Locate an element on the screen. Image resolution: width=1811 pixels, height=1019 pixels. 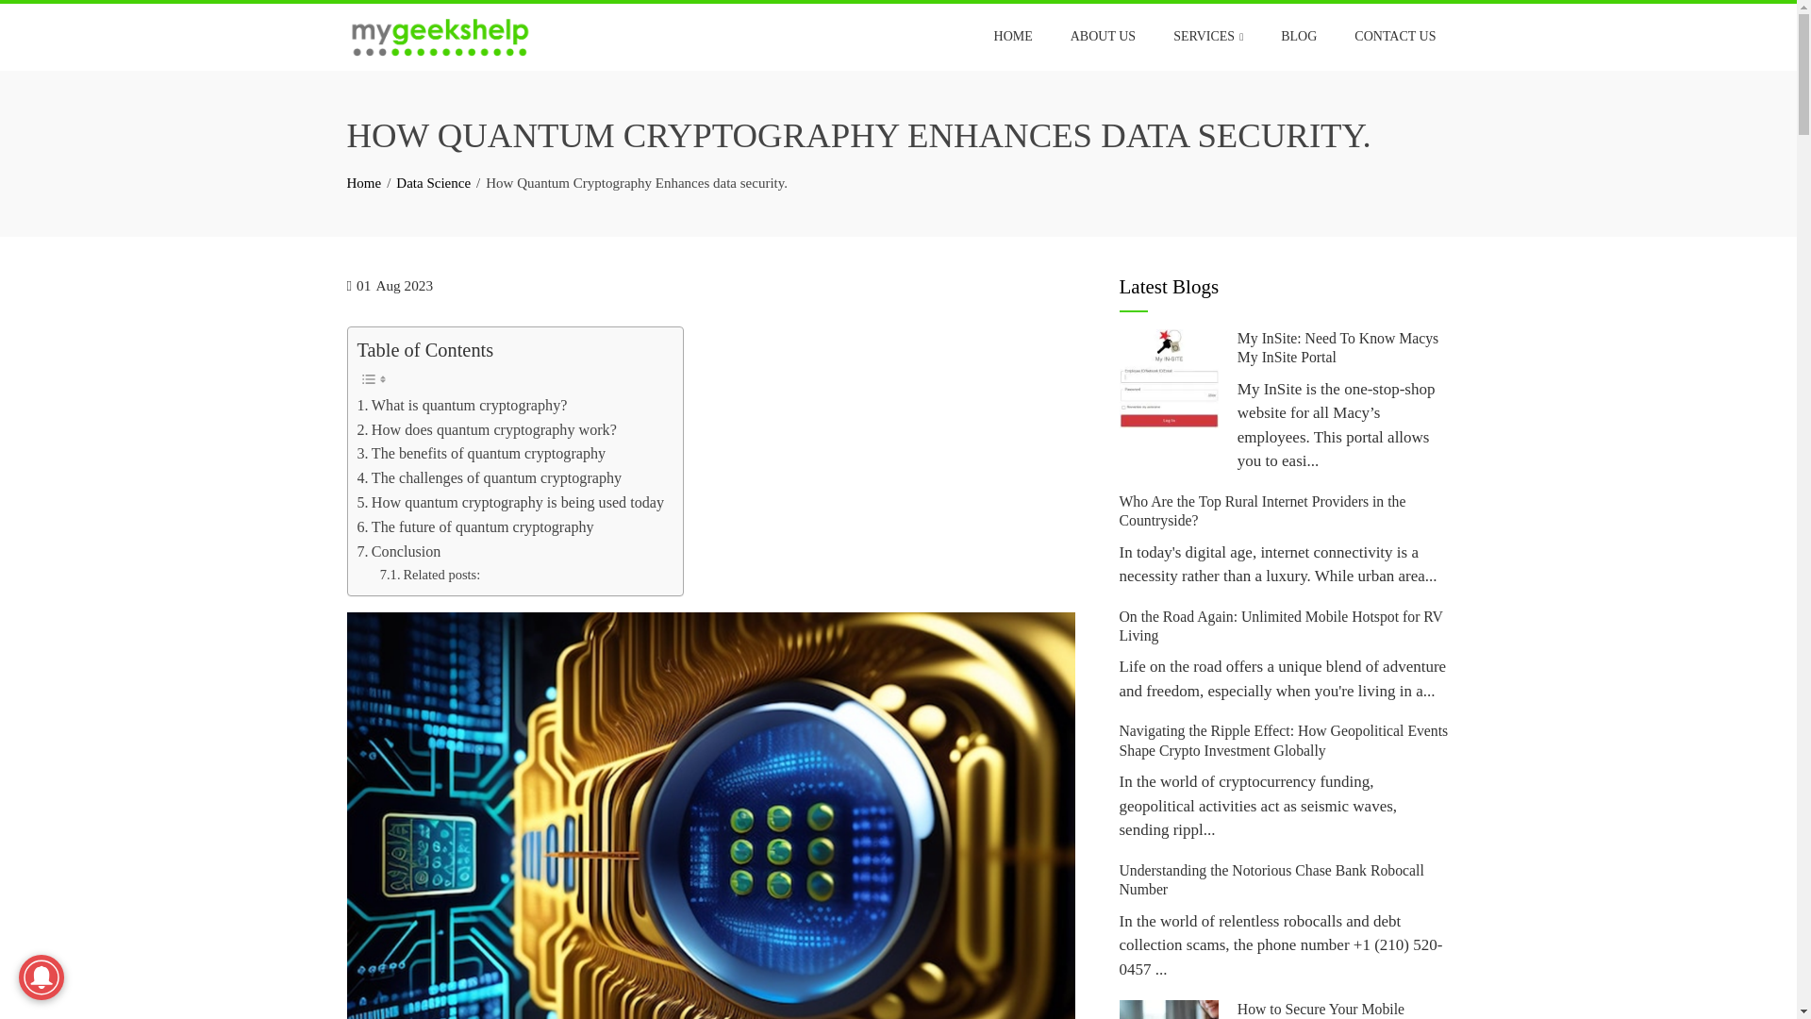
Search is located at coordinates (41, 19).